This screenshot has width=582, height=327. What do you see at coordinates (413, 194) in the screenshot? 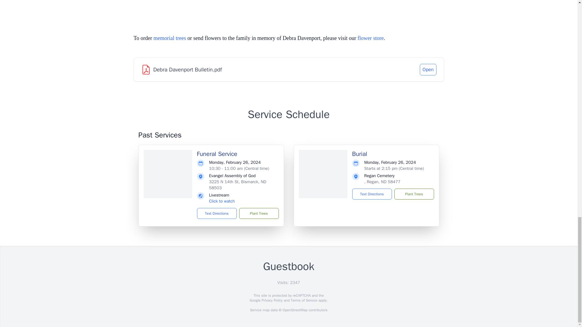
I see `Plant Trees` at bounding box center [413, 194].